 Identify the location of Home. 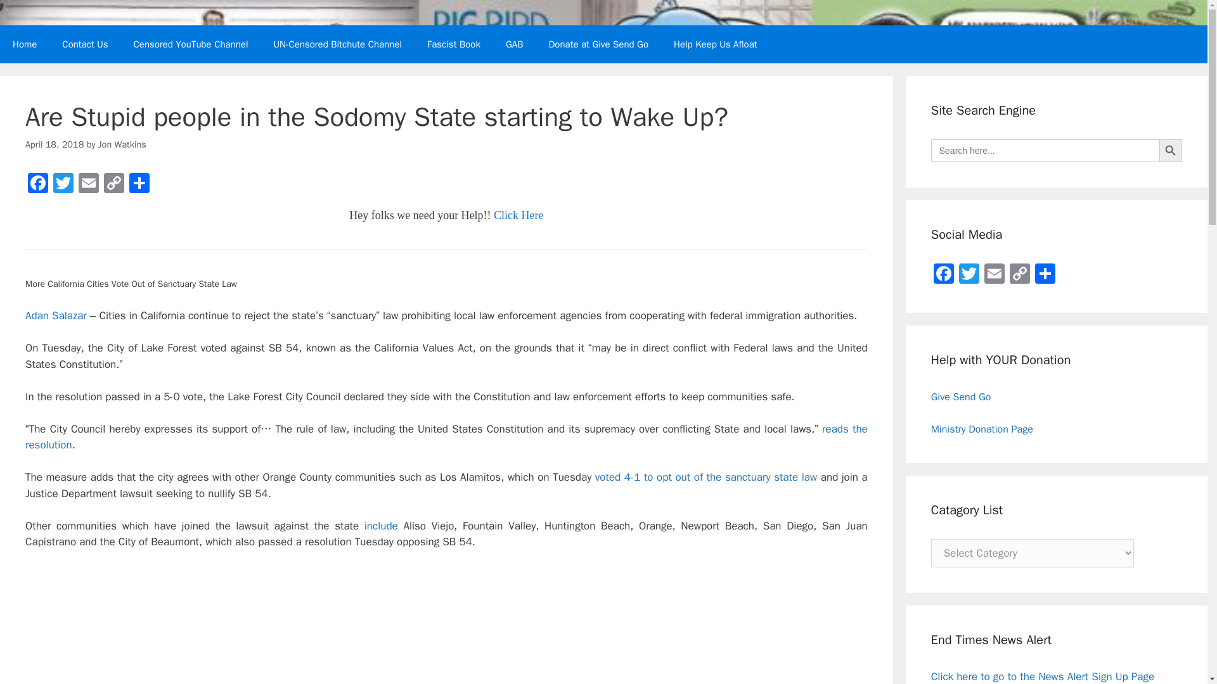
(25, 44).